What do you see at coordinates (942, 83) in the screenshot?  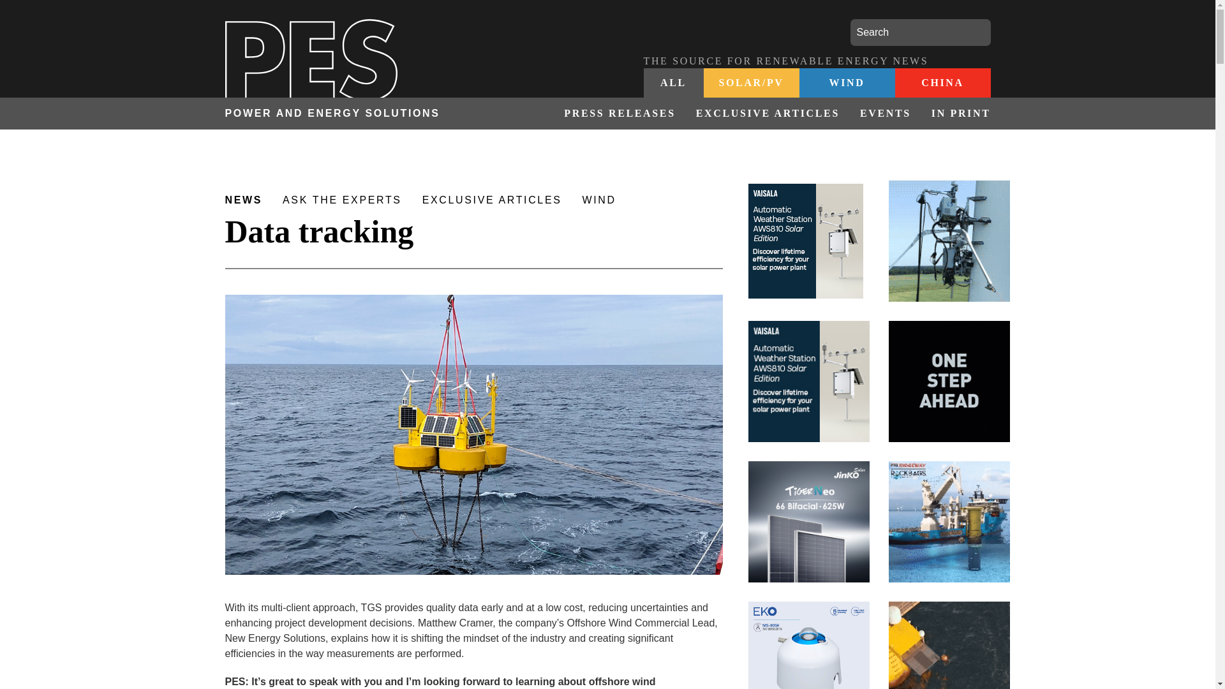 I see `CHINA` at bounding box center [942, 83].